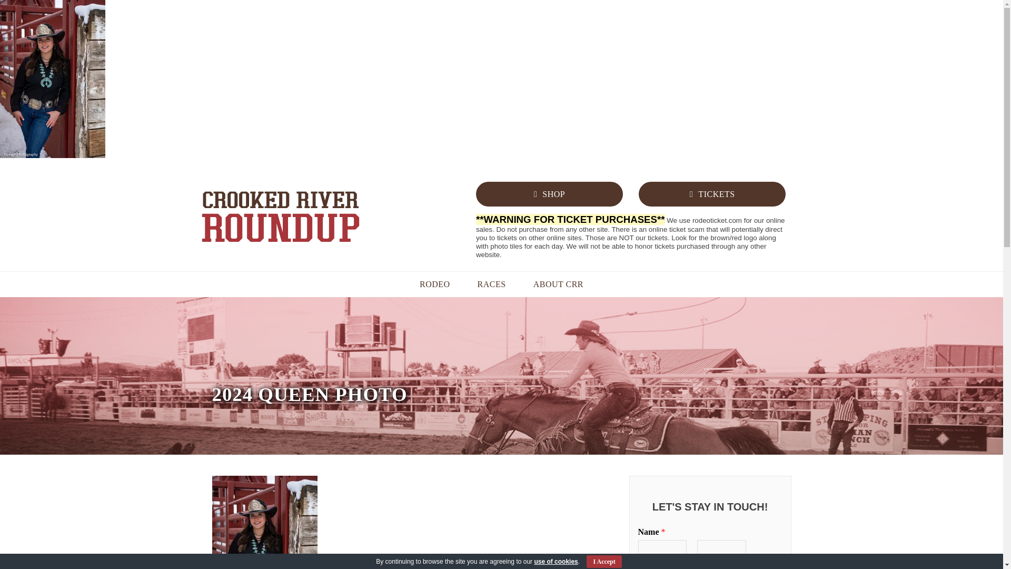 This screenshot has width=1011, height=569. I want to click on RODEO, so click(435, 284).